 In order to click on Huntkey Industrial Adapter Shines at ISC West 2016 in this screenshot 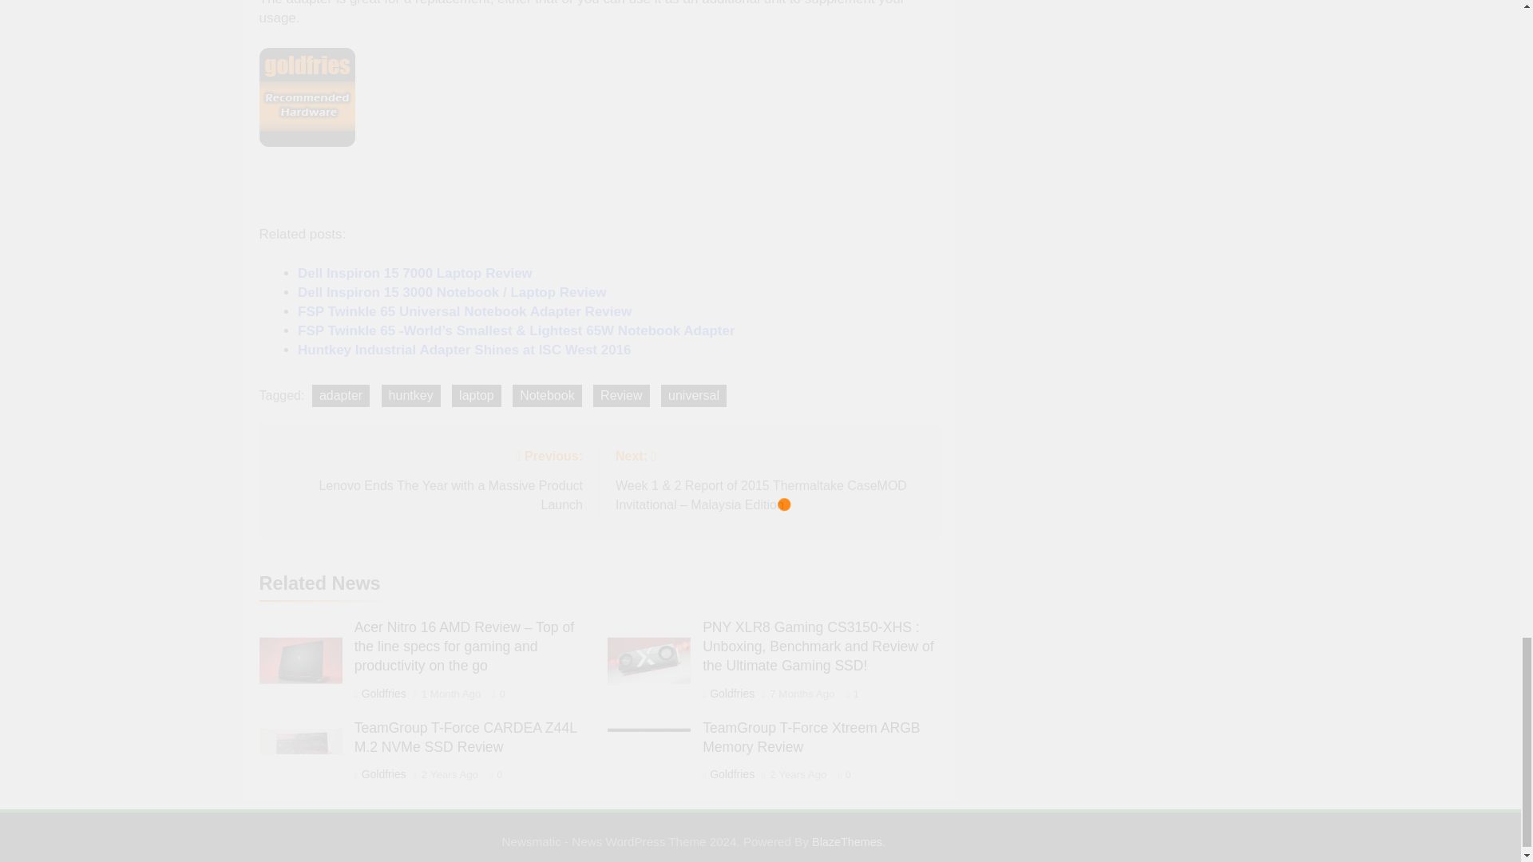, I will do `click(428, 479)`.